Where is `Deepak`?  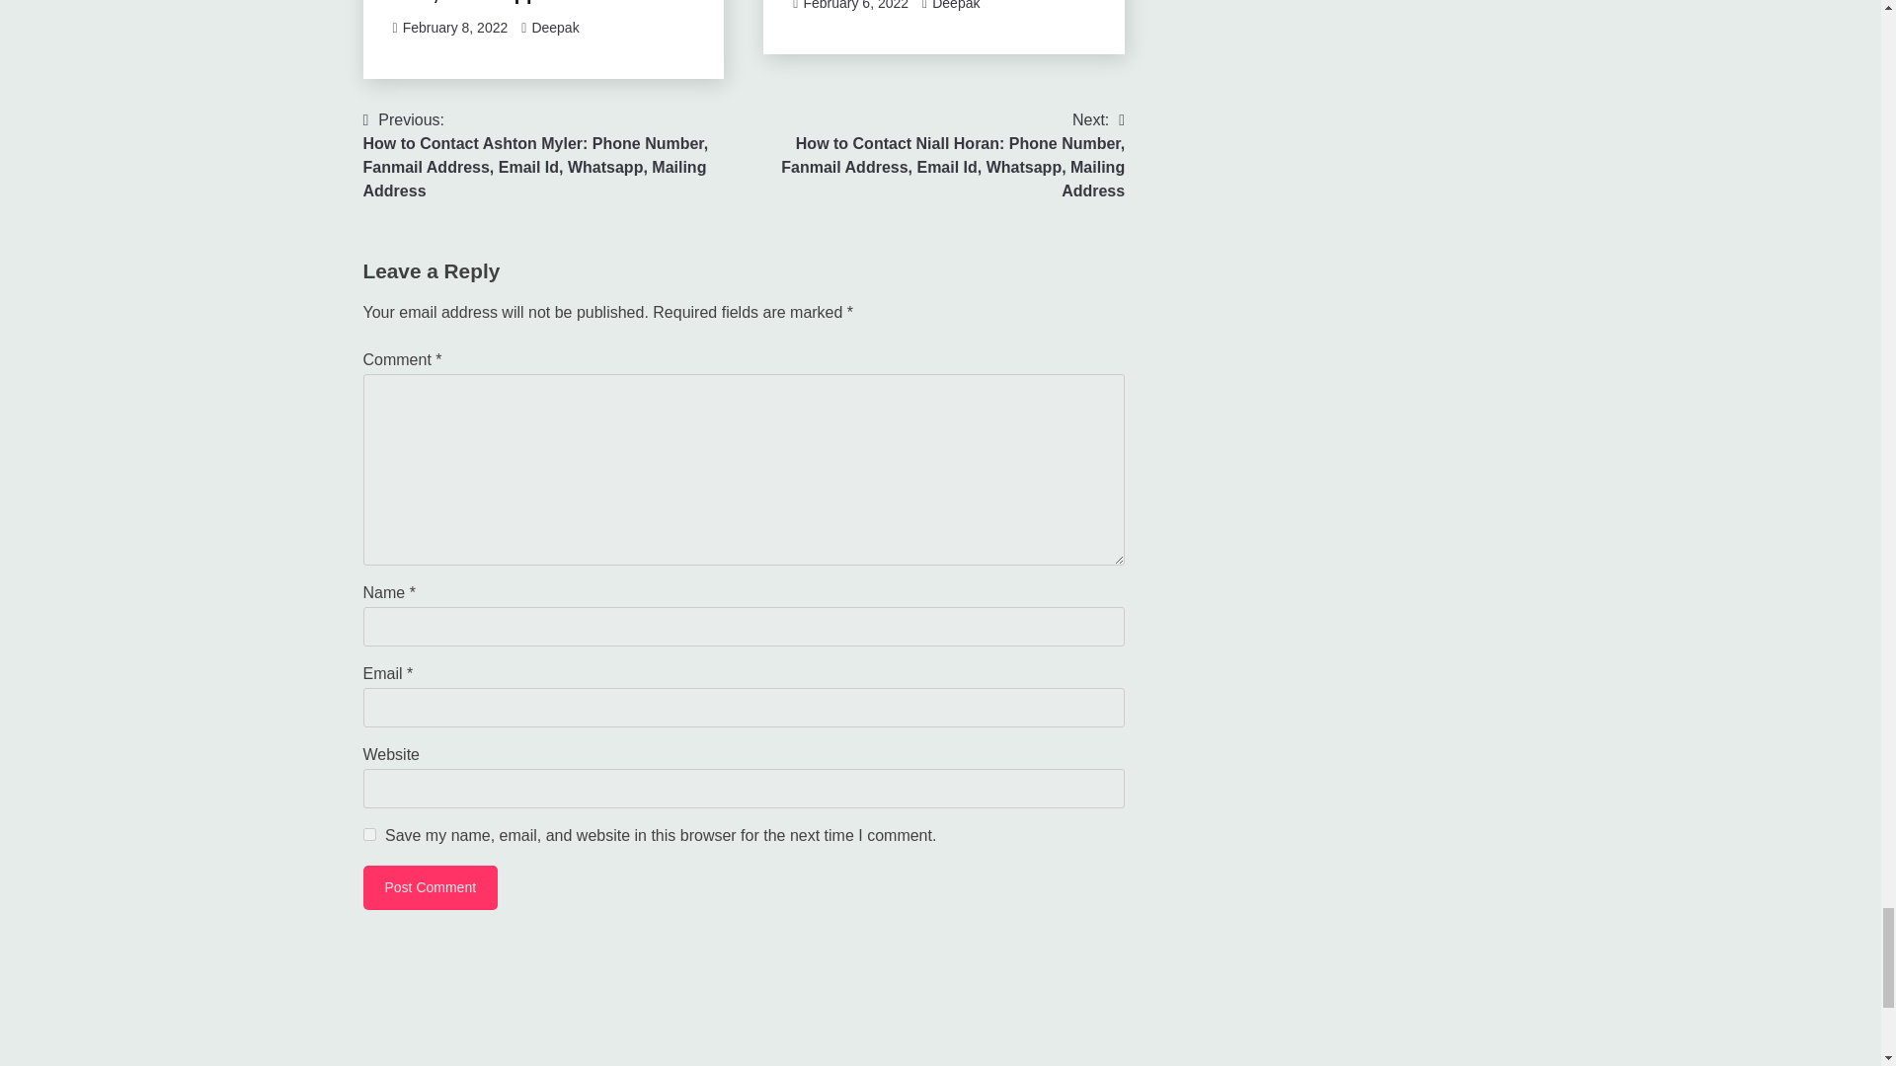
Deepak is located at coordinates (956, 5).